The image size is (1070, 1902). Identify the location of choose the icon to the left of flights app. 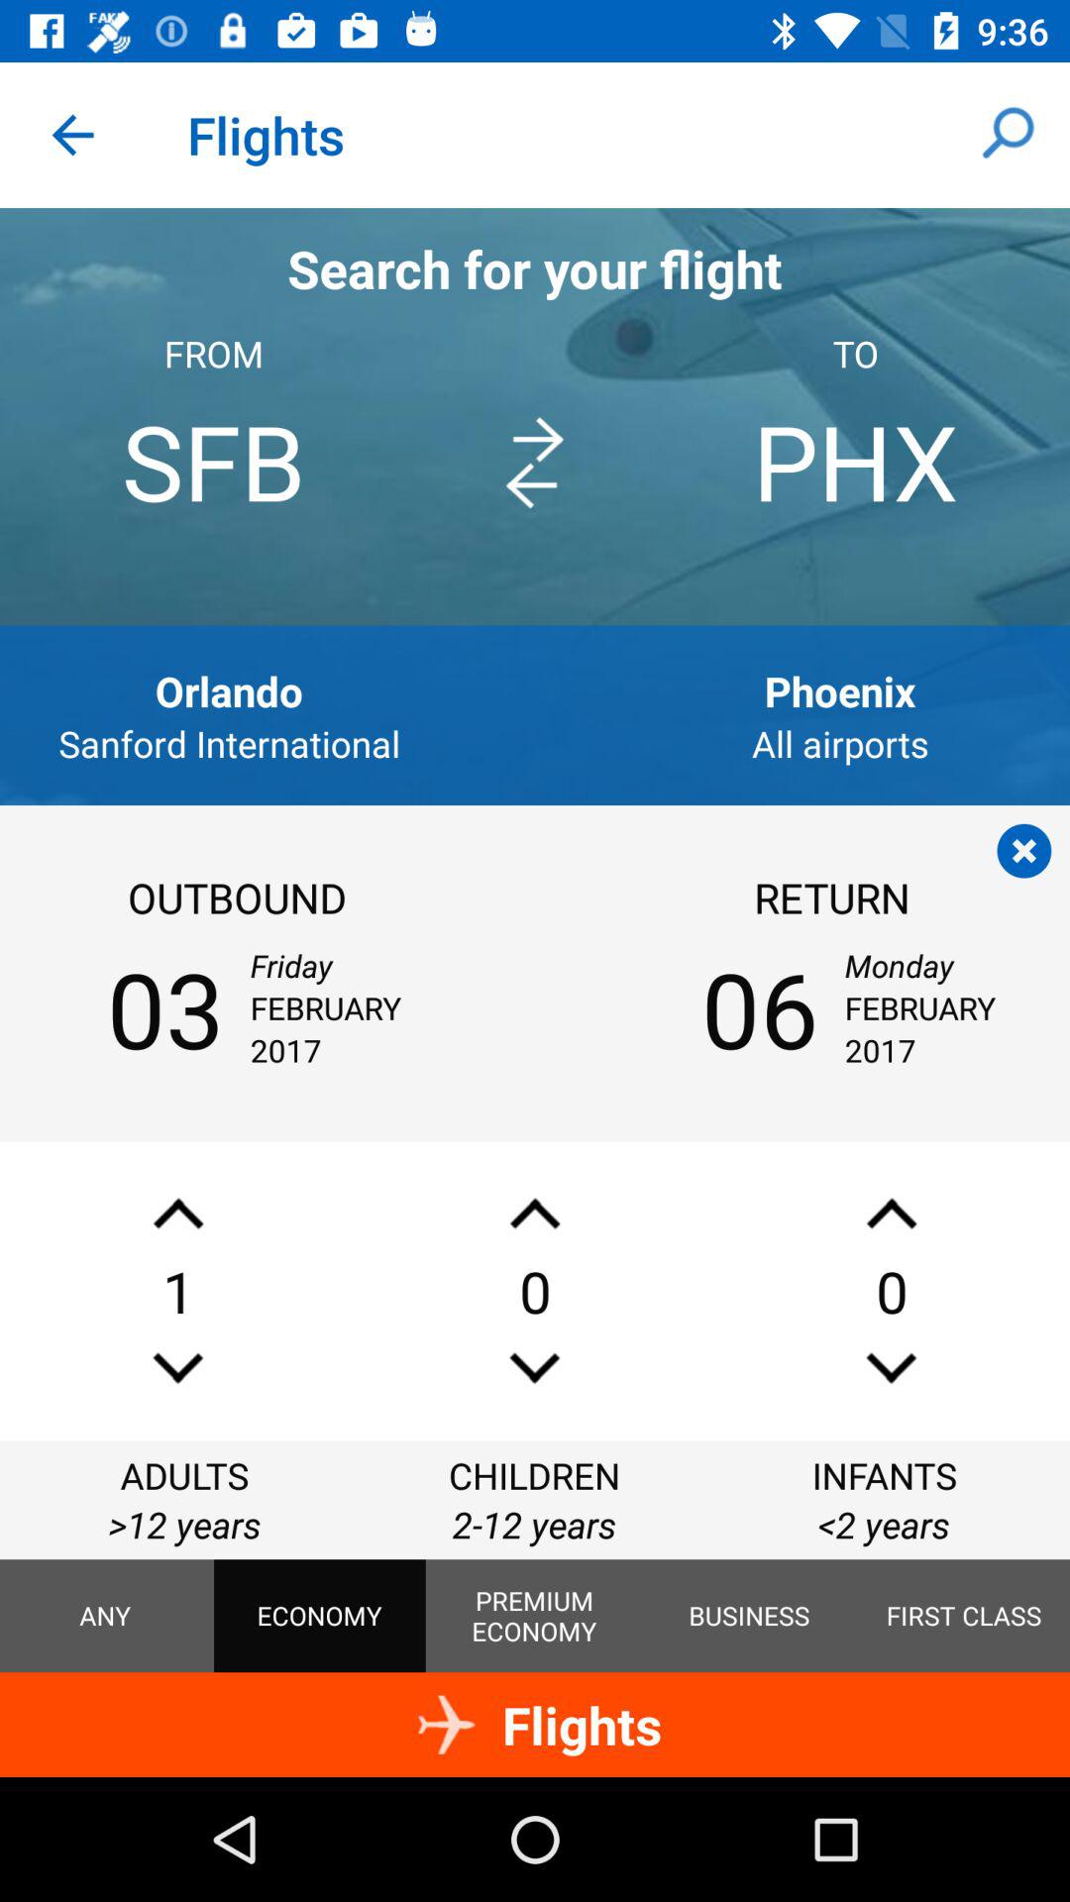
(72, 135).